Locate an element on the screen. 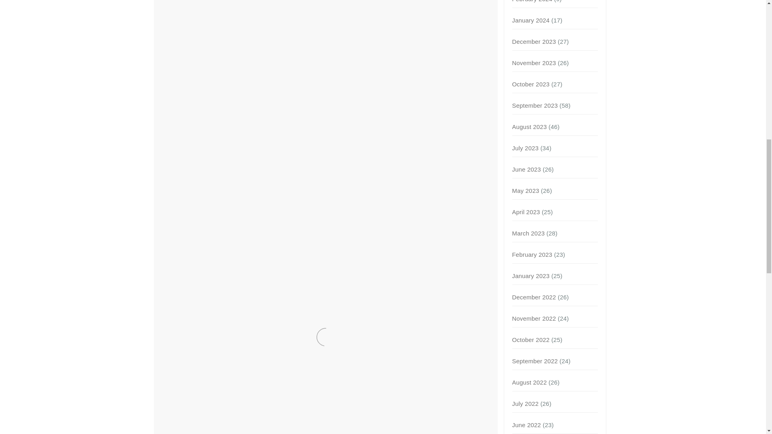  March 2023 is located at coordinates (528, 233).